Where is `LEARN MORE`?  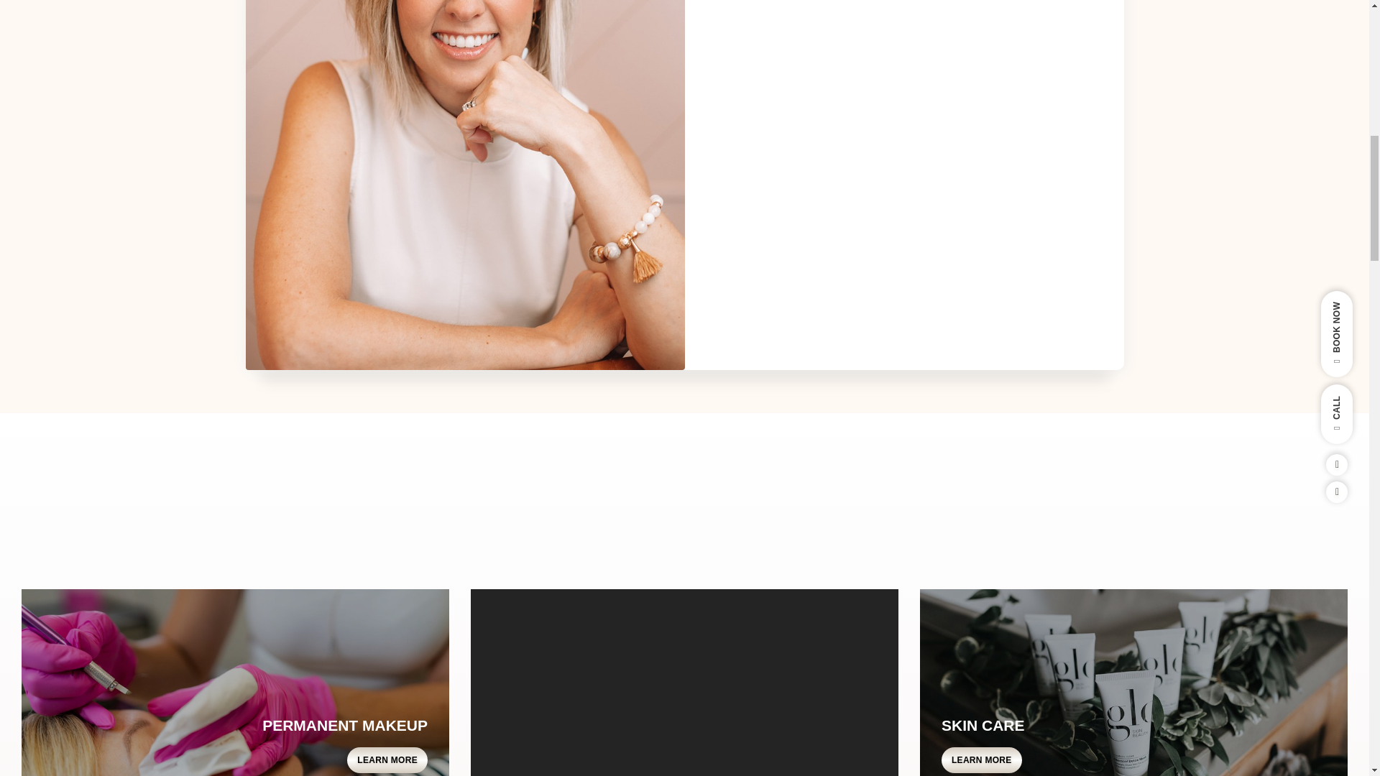
LEARN MORE is located at coordinates (982, 760).